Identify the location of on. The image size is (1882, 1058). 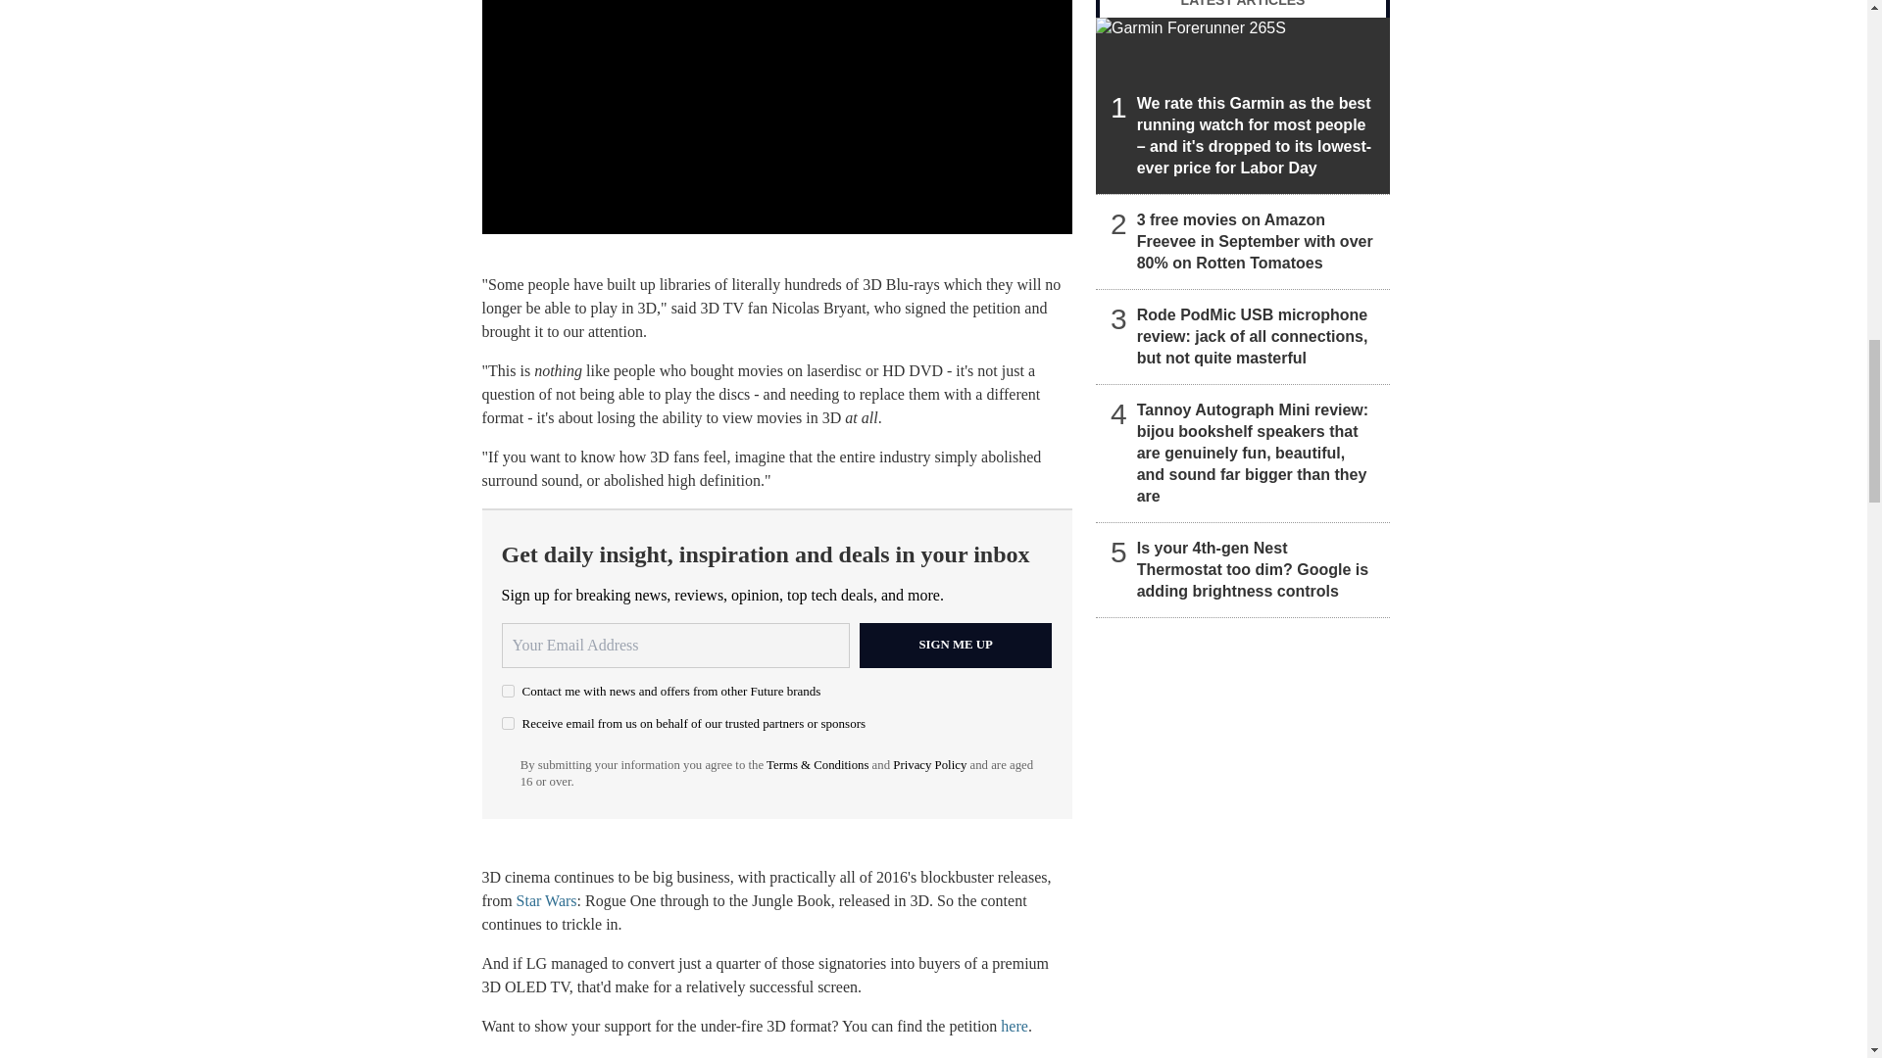
(508, 690).